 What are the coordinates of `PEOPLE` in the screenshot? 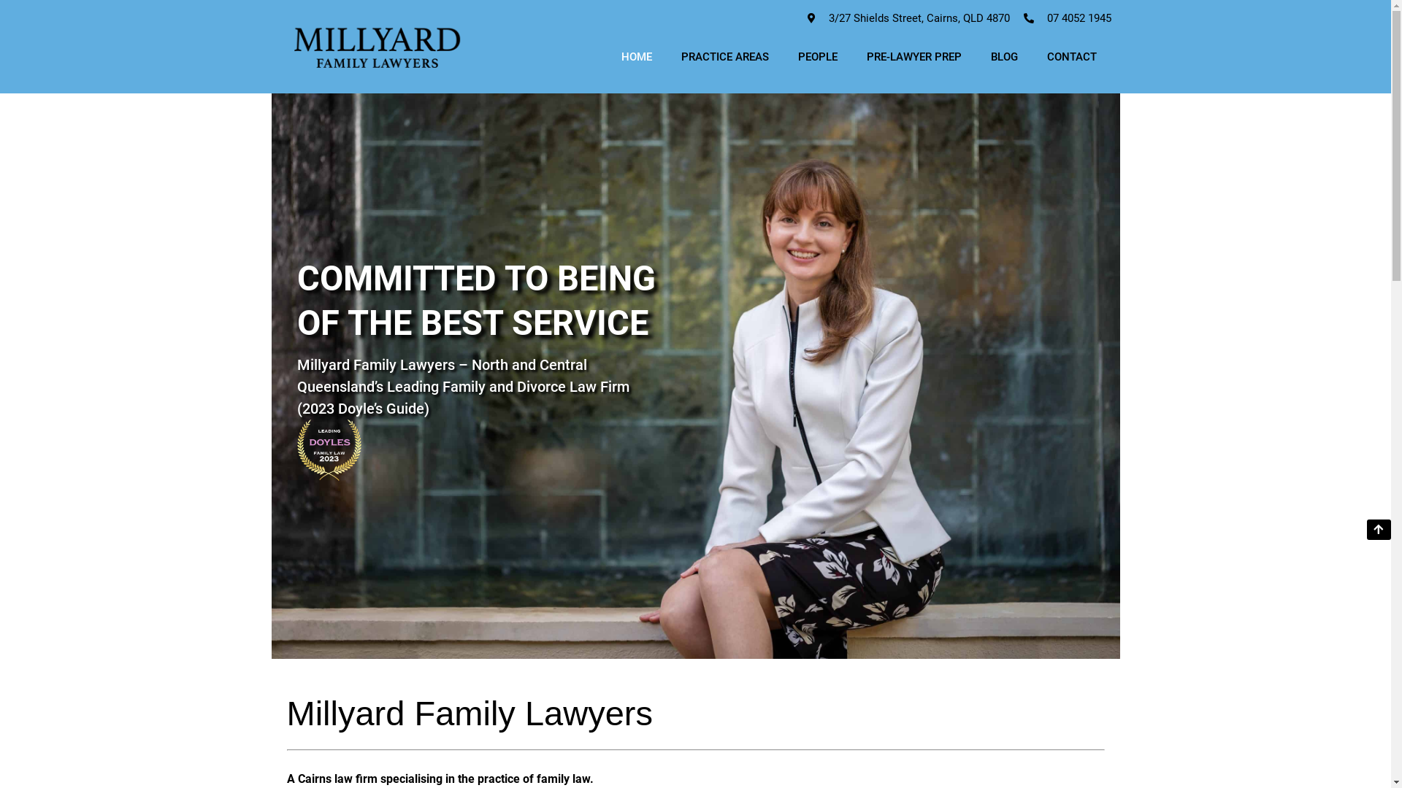 It's located at (818, 57).